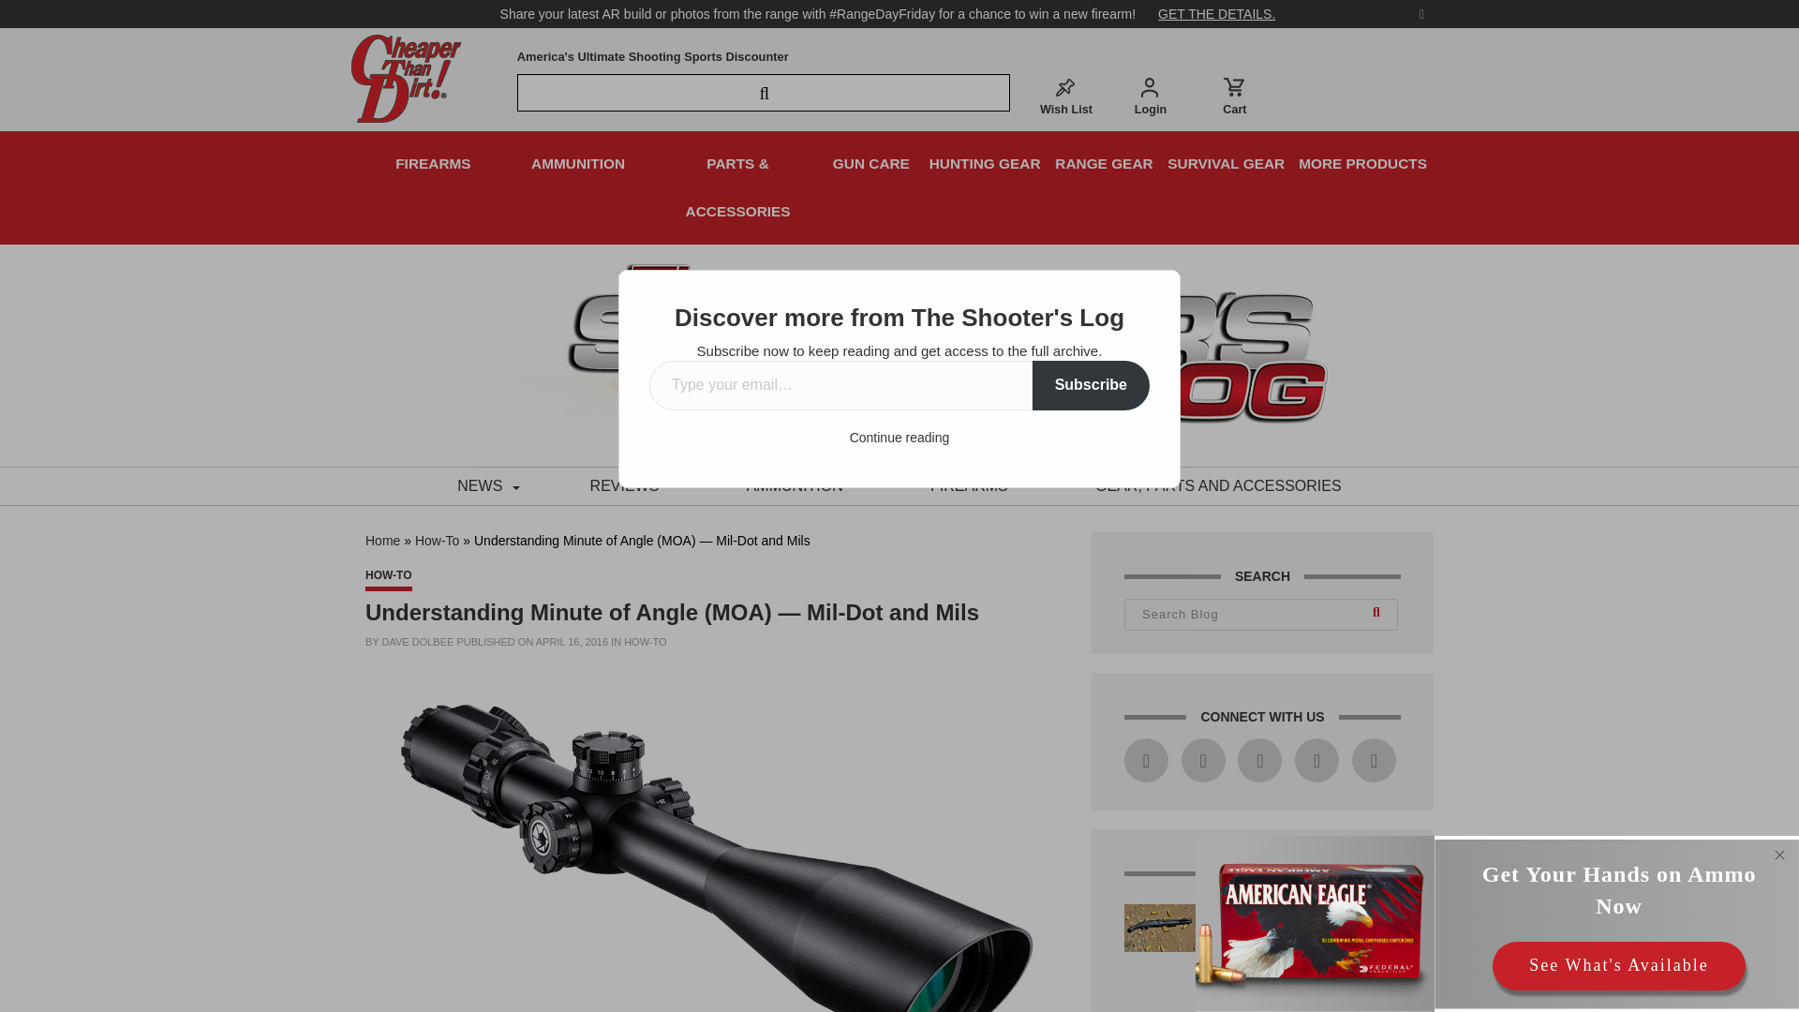 The image size is (1799, 1012). What do you see at coordinates (1226, 163) in the screenshot?
I see `SURVIVAL GEAR` at bounding box center [1226, 163].